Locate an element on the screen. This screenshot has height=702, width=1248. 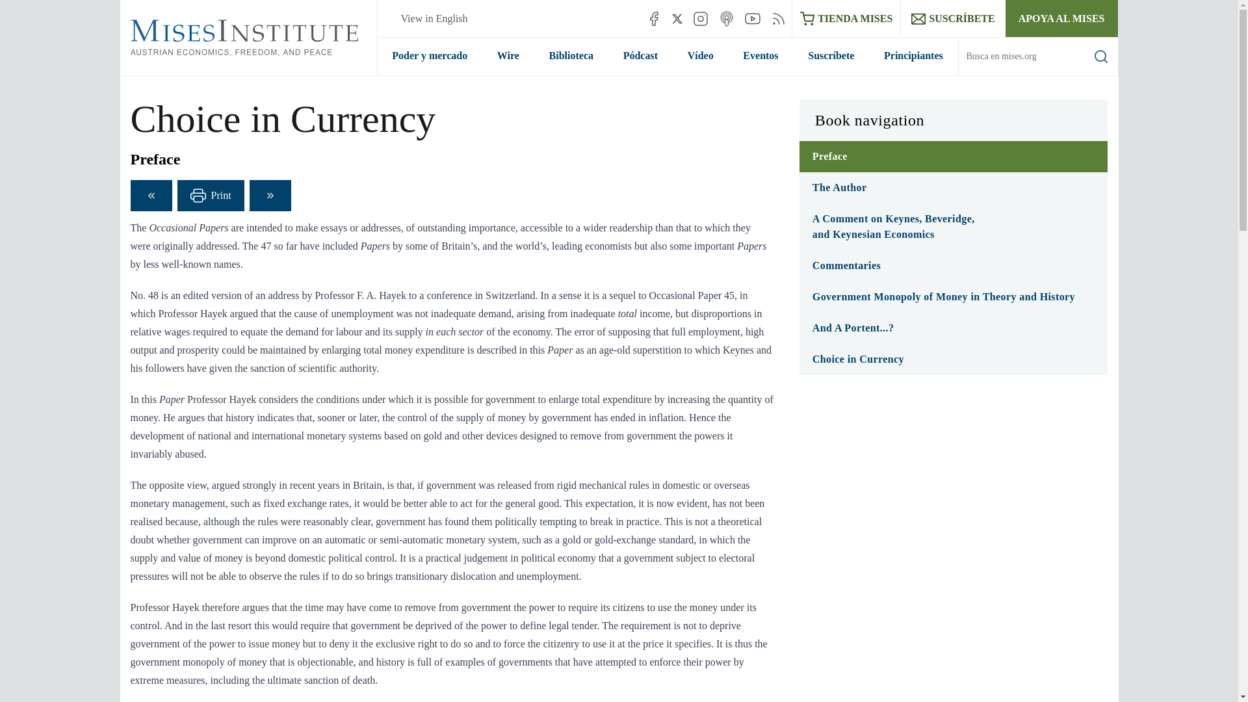
Wire is located at coordinates (508, 56).